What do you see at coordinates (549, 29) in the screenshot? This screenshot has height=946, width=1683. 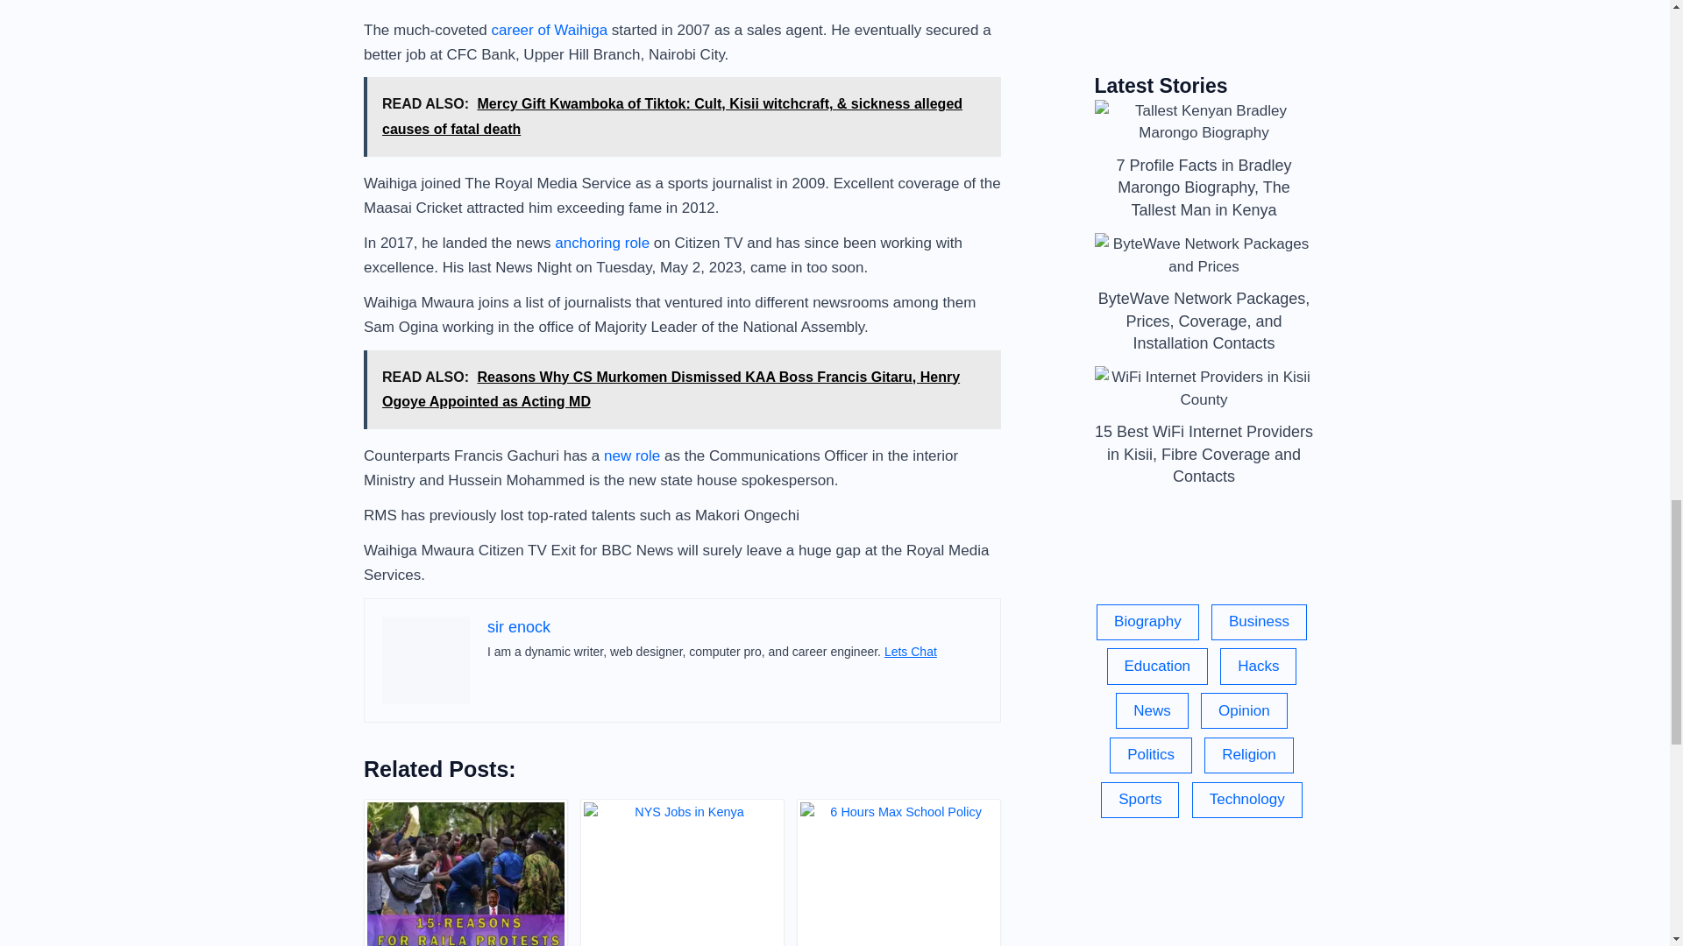 I see `career of Waihiga` at bounding box center [549, 29].